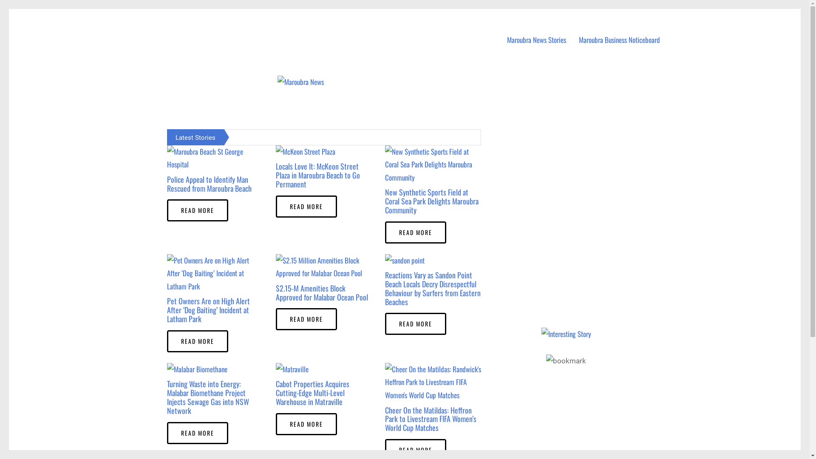 The image size is (816, 459). What do you see at coordinates (306, 207) in the screenshot?
I see `READ MORE` at bounding box center [306, 207].